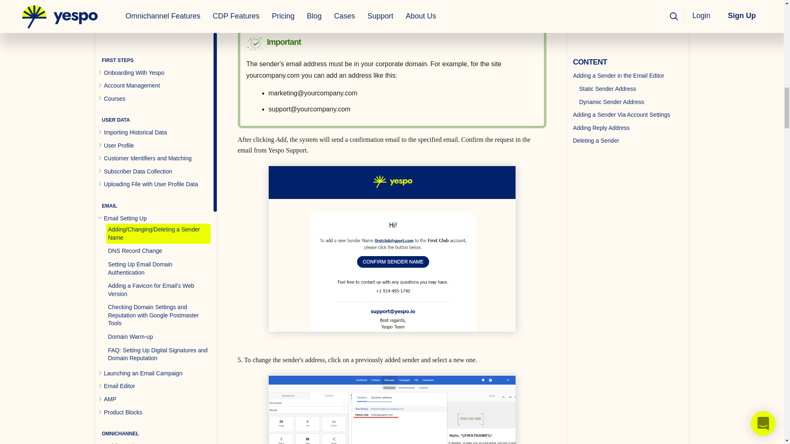  Describe the element at coordinates (392, 10) in the screenshot. I see `New sender` at that location.